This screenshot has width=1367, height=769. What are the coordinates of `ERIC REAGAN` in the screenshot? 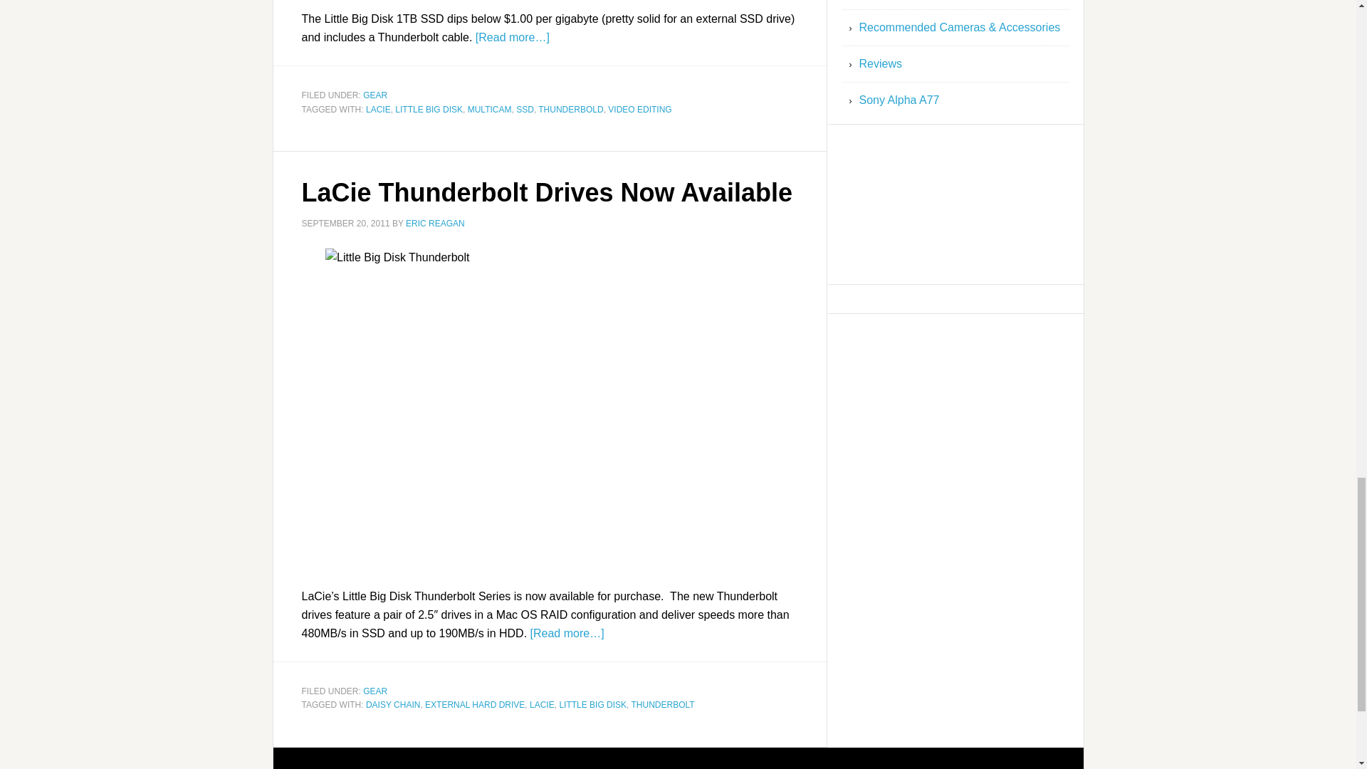 It's located at (435, 223).